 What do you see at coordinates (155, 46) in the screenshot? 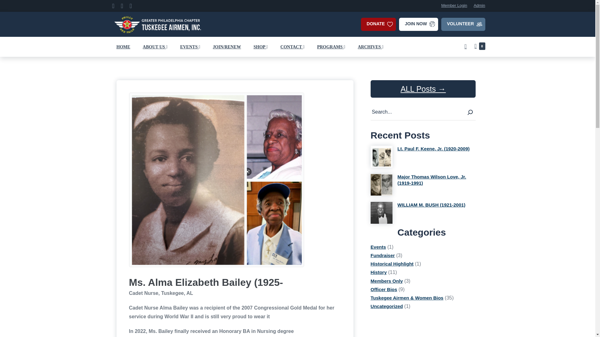
I see `ABOUT US` at bounding box center [155, 46].